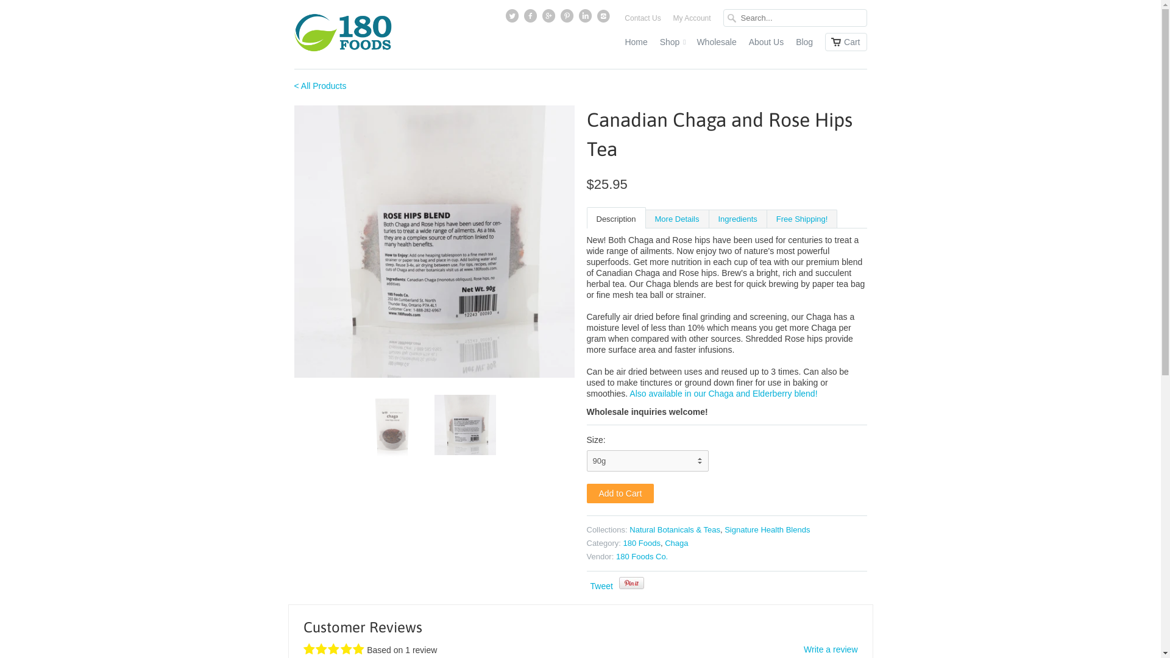 The image size is (1170, 658). What do you see at coordinates (675, 530) in the screenshot?
I see `Natural Botanicals & Teas` at bounding box center [675, 530].